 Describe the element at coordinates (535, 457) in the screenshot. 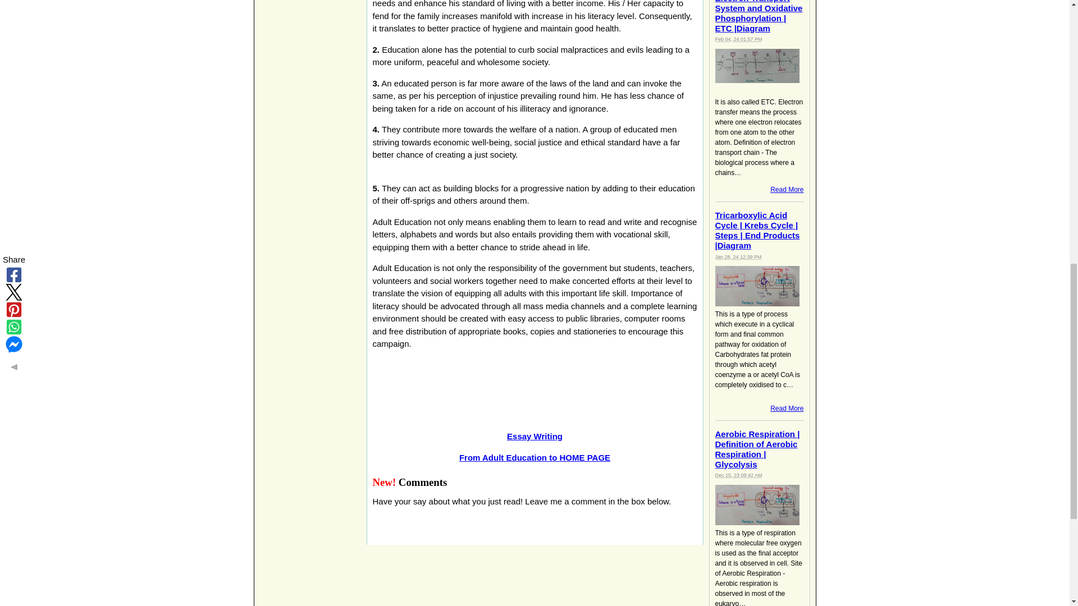

I see `From Adult Education to HOME PAGE` at that location.